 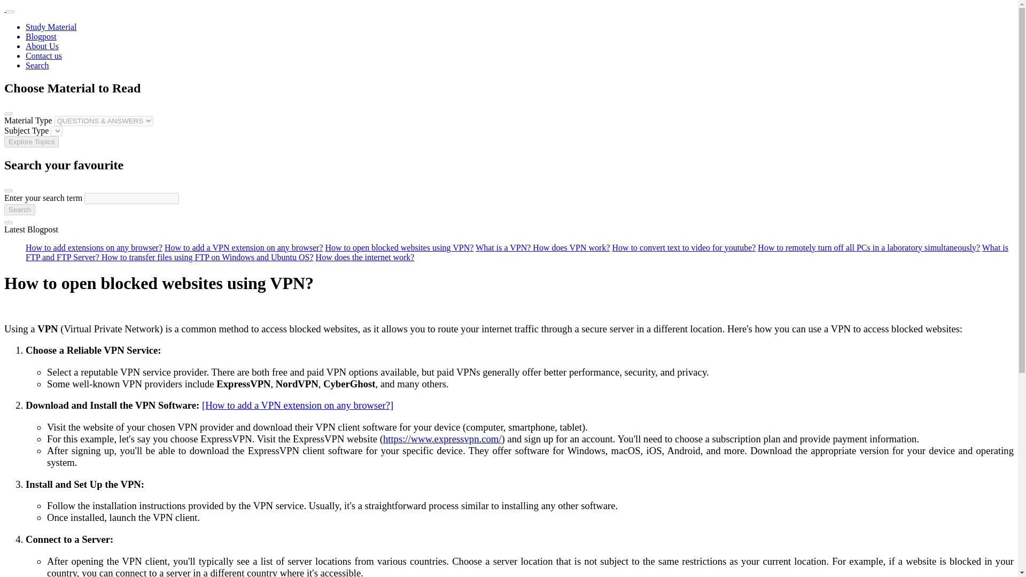 What do you see at coordinates (365, 258) in the screenshot?
I see `How does the internet work?` at bounding box center [365, 258].